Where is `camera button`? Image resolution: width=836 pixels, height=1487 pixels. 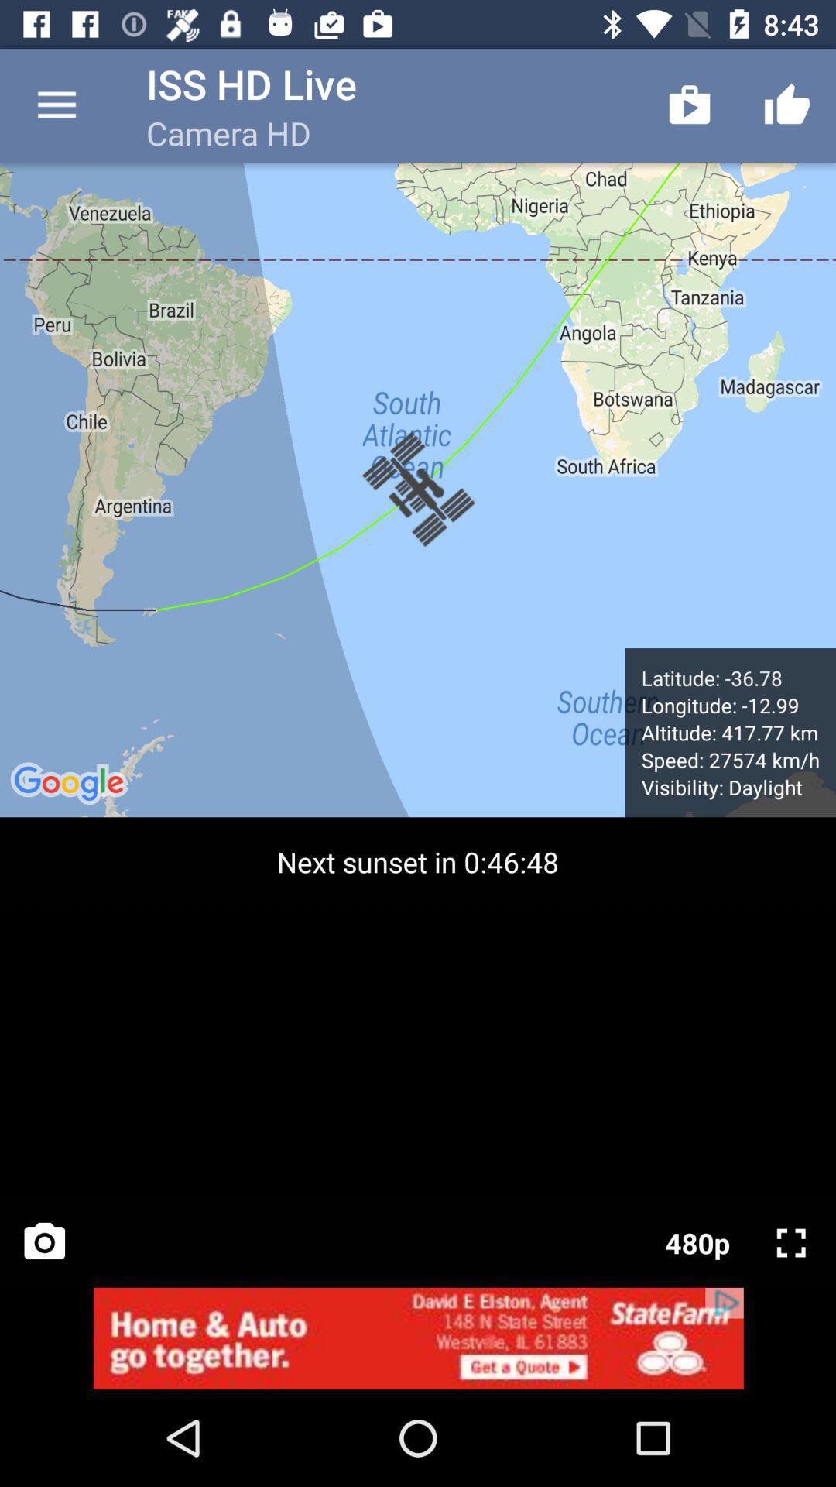
camera button is located at coordinates (45, 1242).